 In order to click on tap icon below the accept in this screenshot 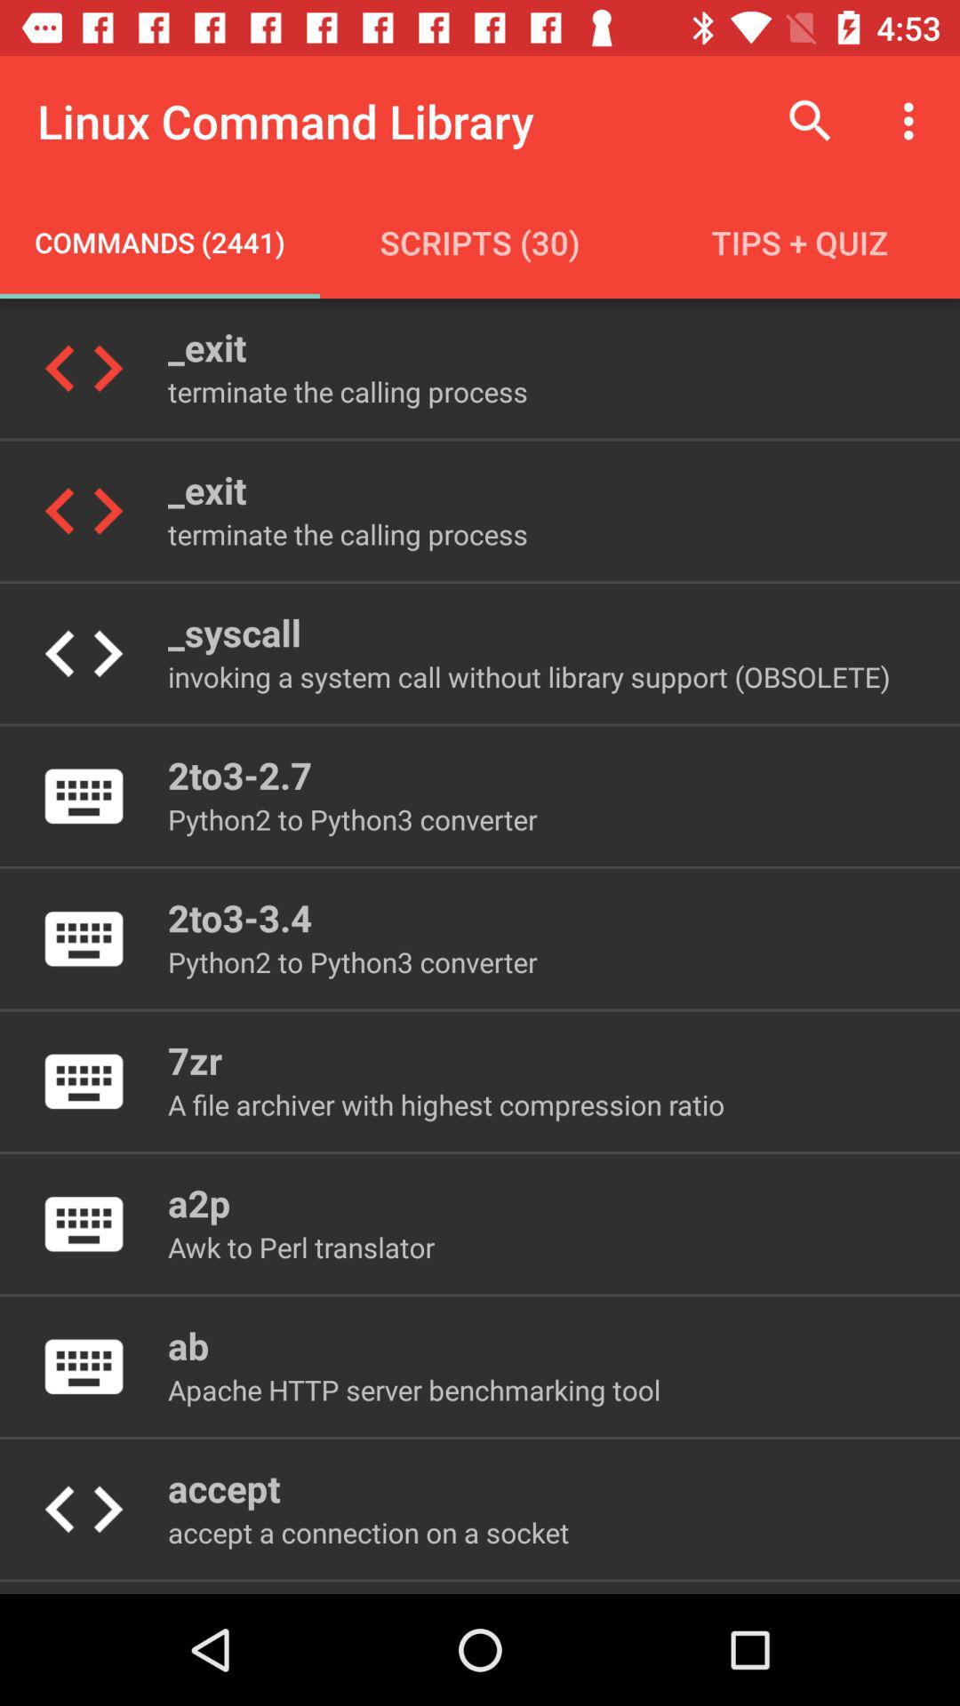, I will do `click(368, 1532)`.